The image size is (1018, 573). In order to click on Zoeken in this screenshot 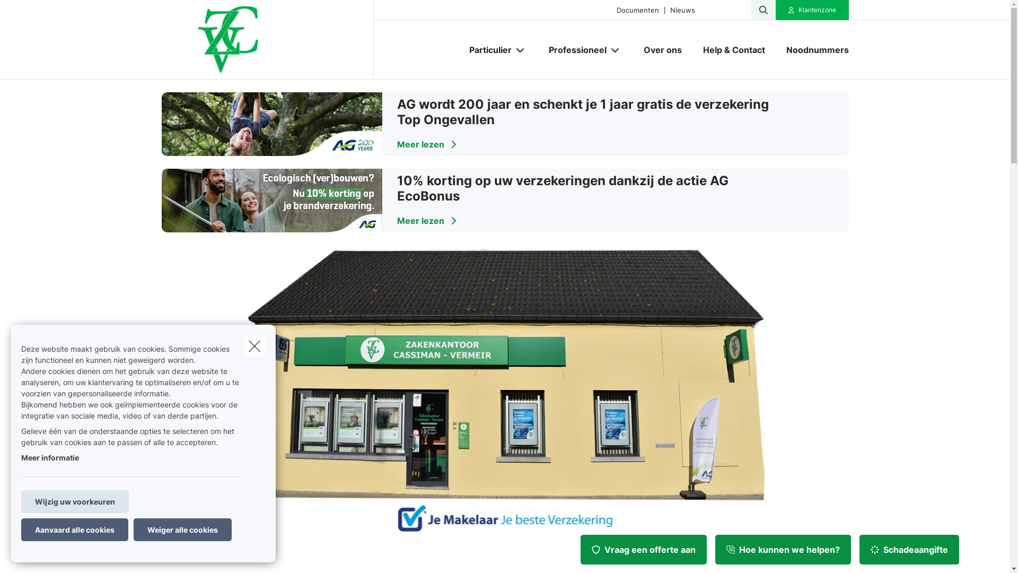, I will do `click(30, 13)`.